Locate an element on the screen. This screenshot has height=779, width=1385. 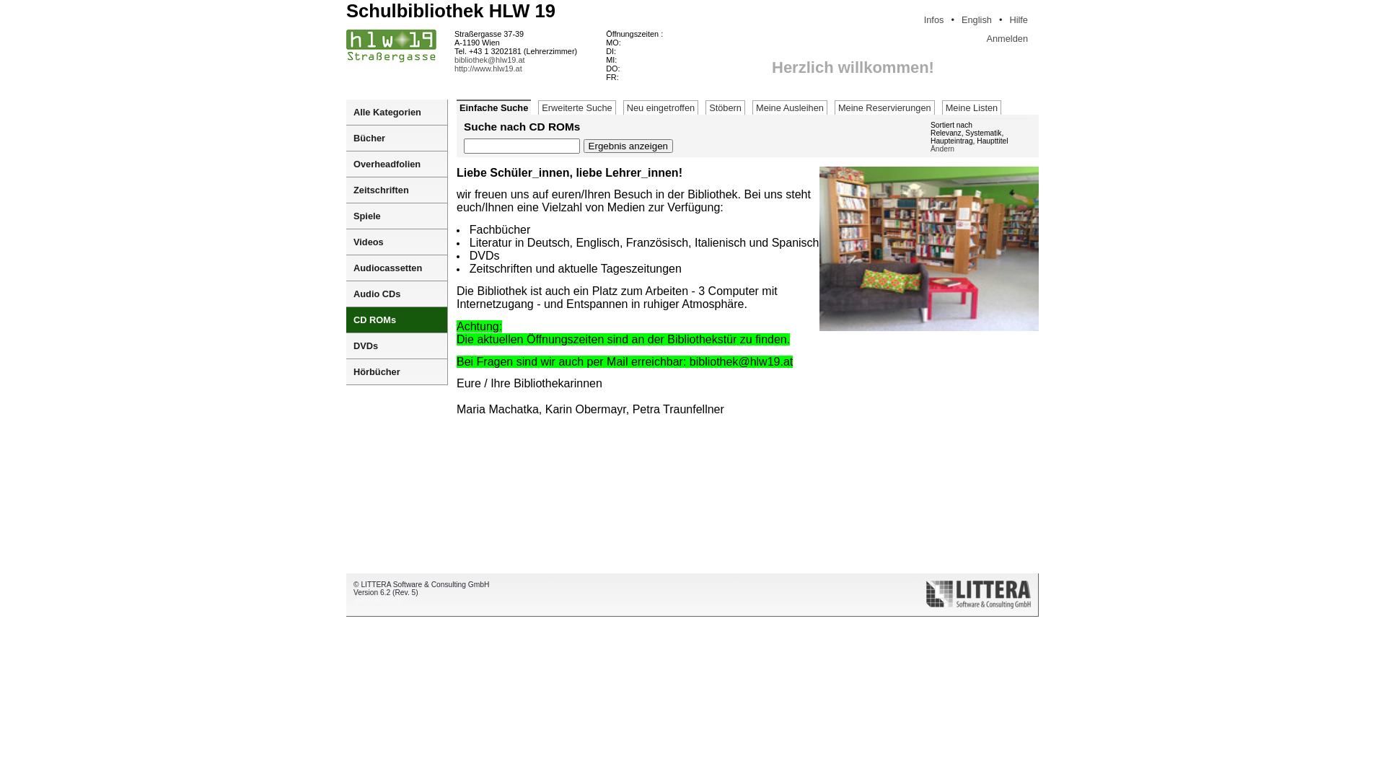
Anmelden is located at coordinates (1007, 39).